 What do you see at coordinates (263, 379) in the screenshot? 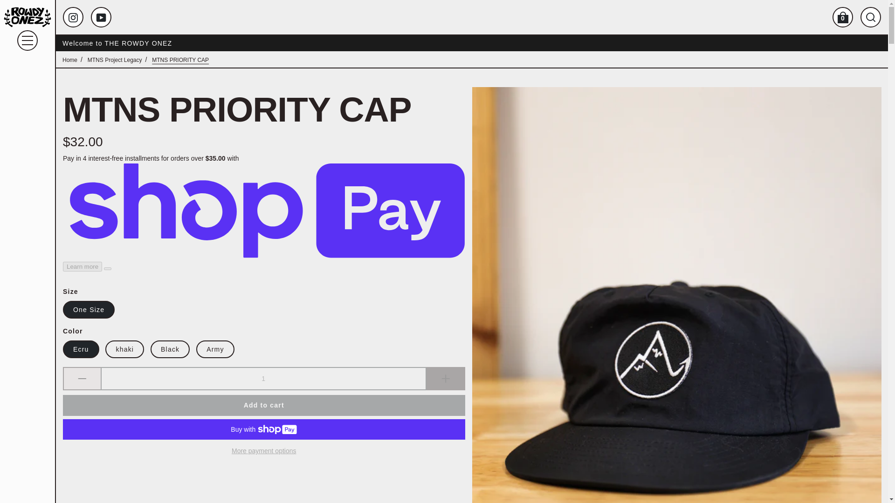
I see `1` at bounding box center [263, 379].